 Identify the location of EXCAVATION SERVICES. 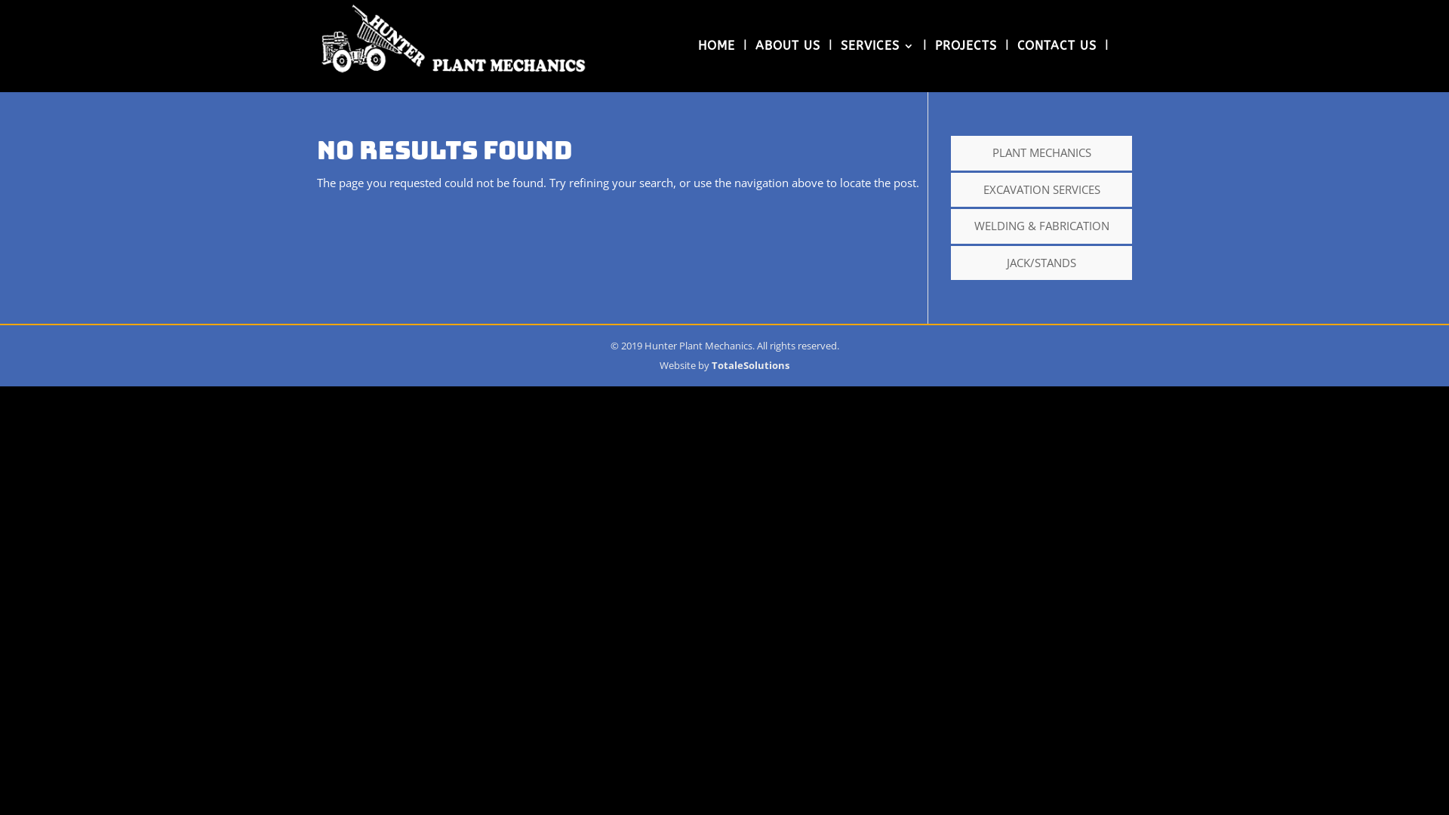
(1041, 189).